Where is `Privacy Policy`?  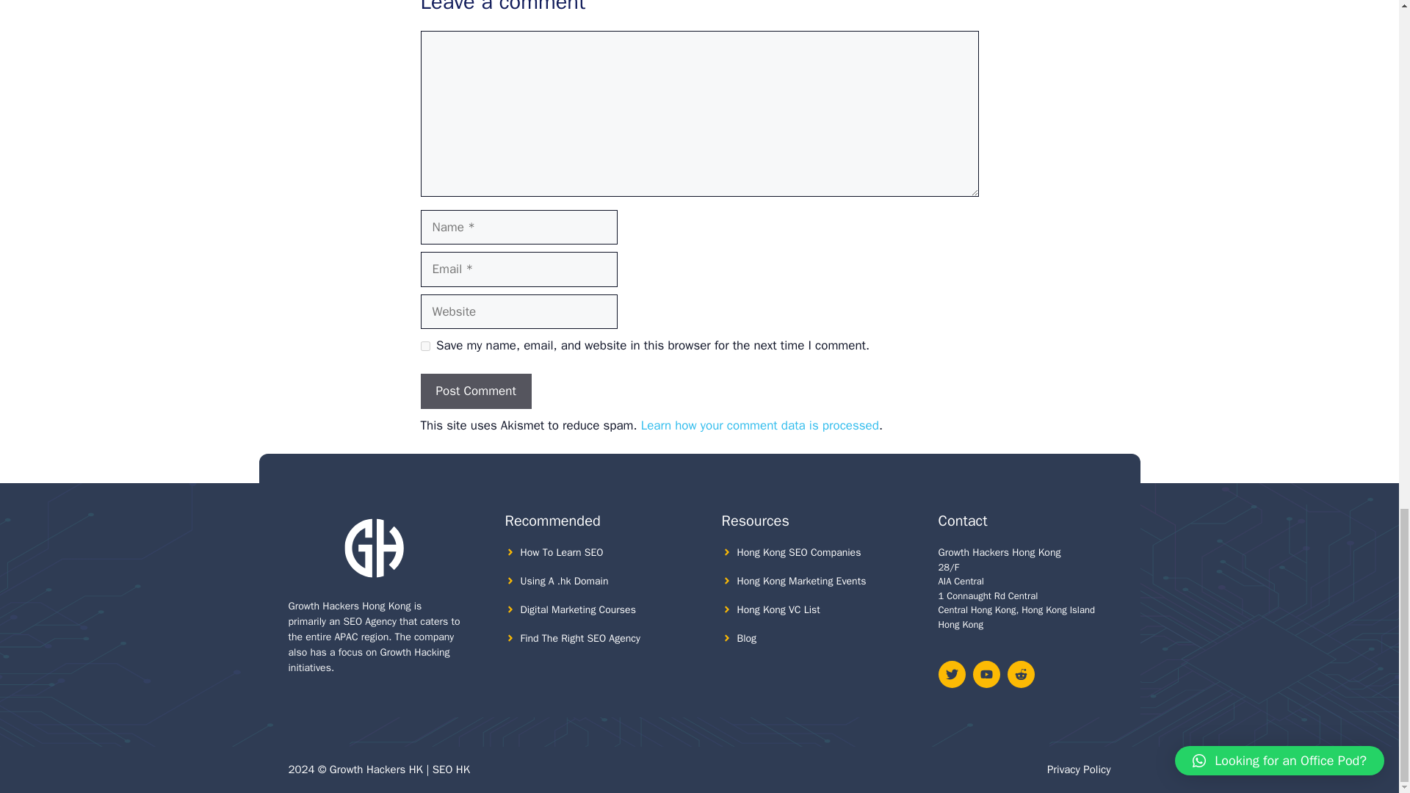
Privacy Policy is located at coordinates (1079, 770).